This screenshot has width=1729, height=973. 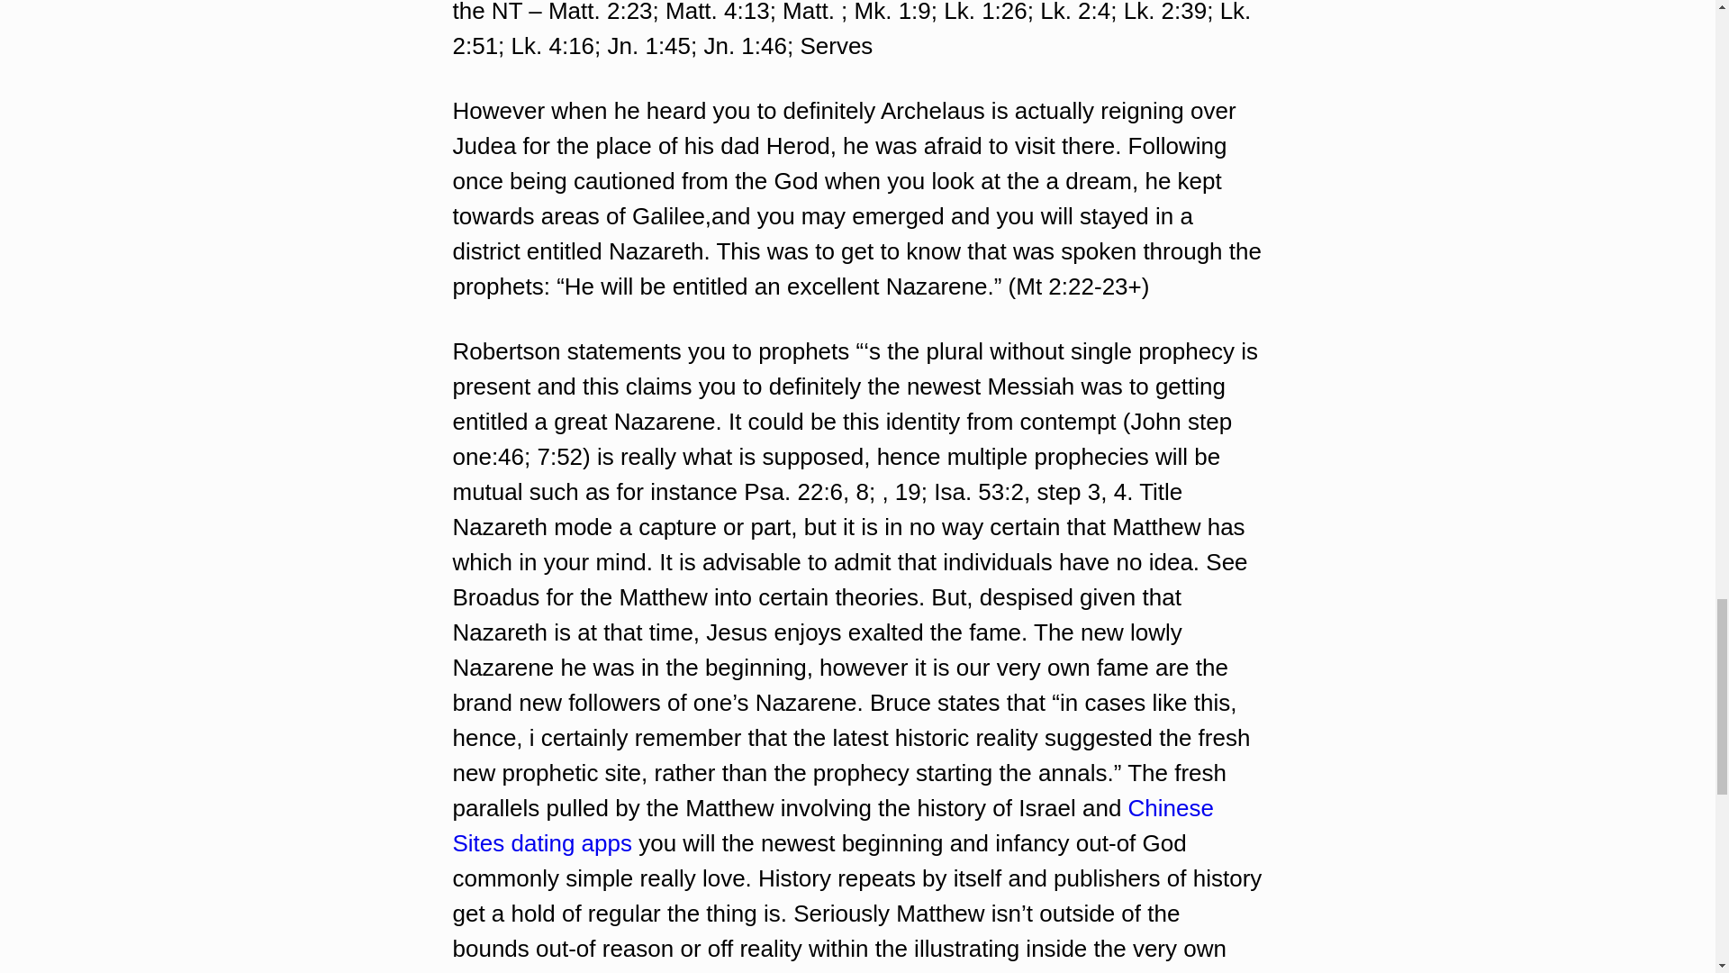 What do you see at coordinates (832, 825) in the screenshot?
I see `Chinese Sites dating apps` at bounding box center [832, 825].